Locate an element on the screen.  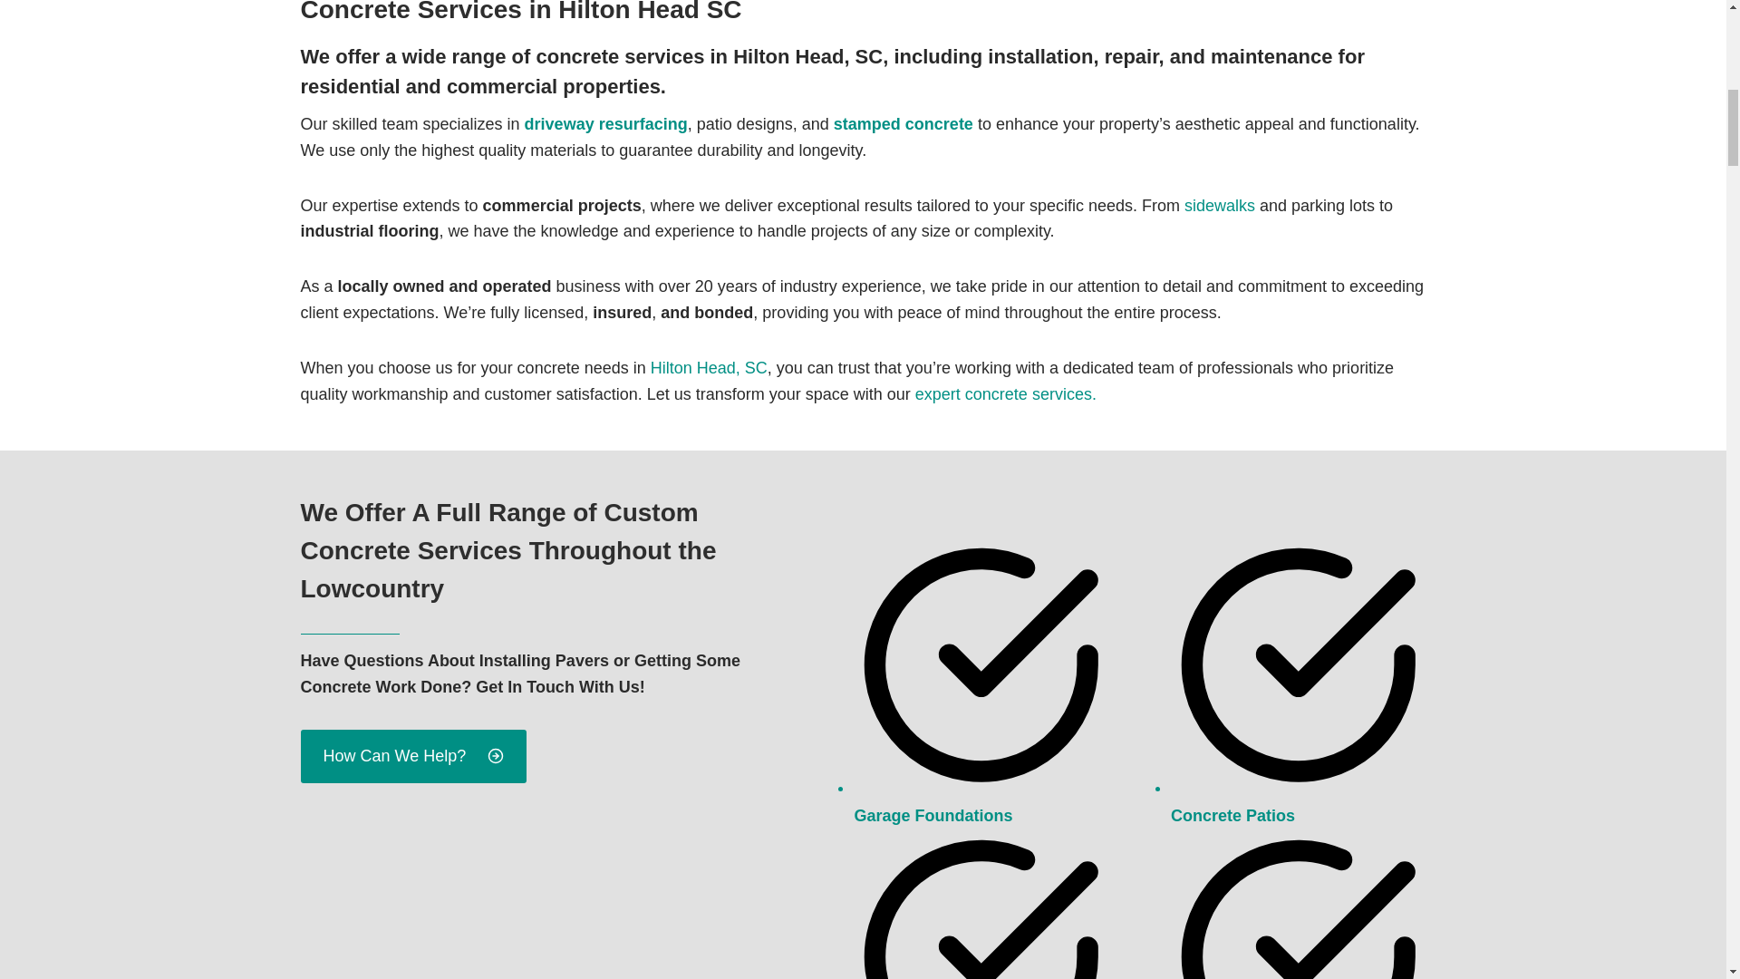
driveway resurfacing is located at coordinates (605, 123).